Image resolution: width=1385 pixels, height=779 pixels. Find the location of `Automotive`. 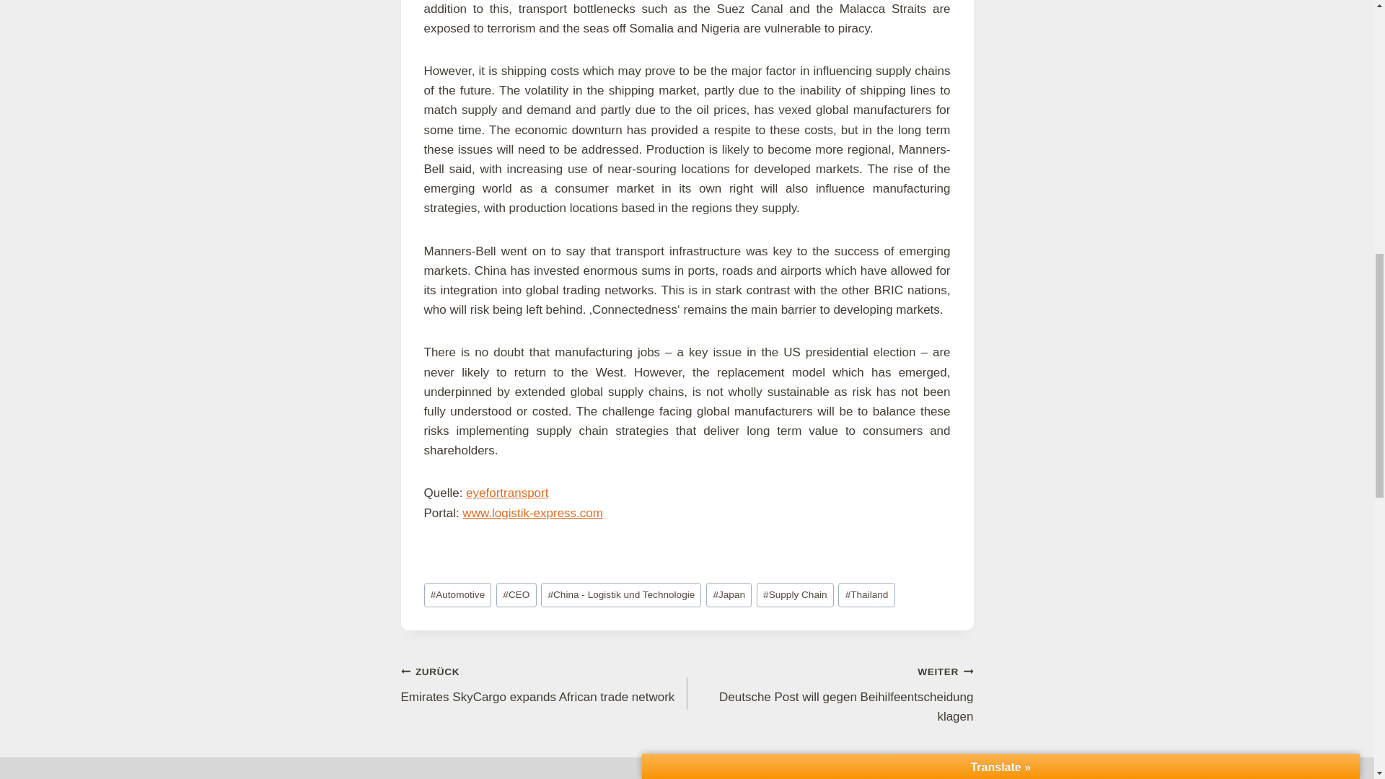

Automotive is located at coordinates (457, 595).